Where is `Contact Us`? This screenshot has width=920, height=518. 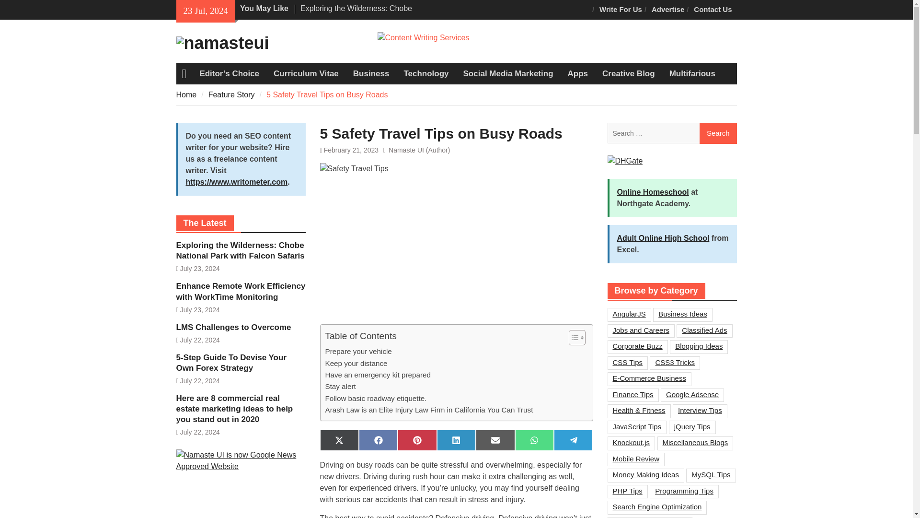 Contact Us is located at coordinates (713, 10).